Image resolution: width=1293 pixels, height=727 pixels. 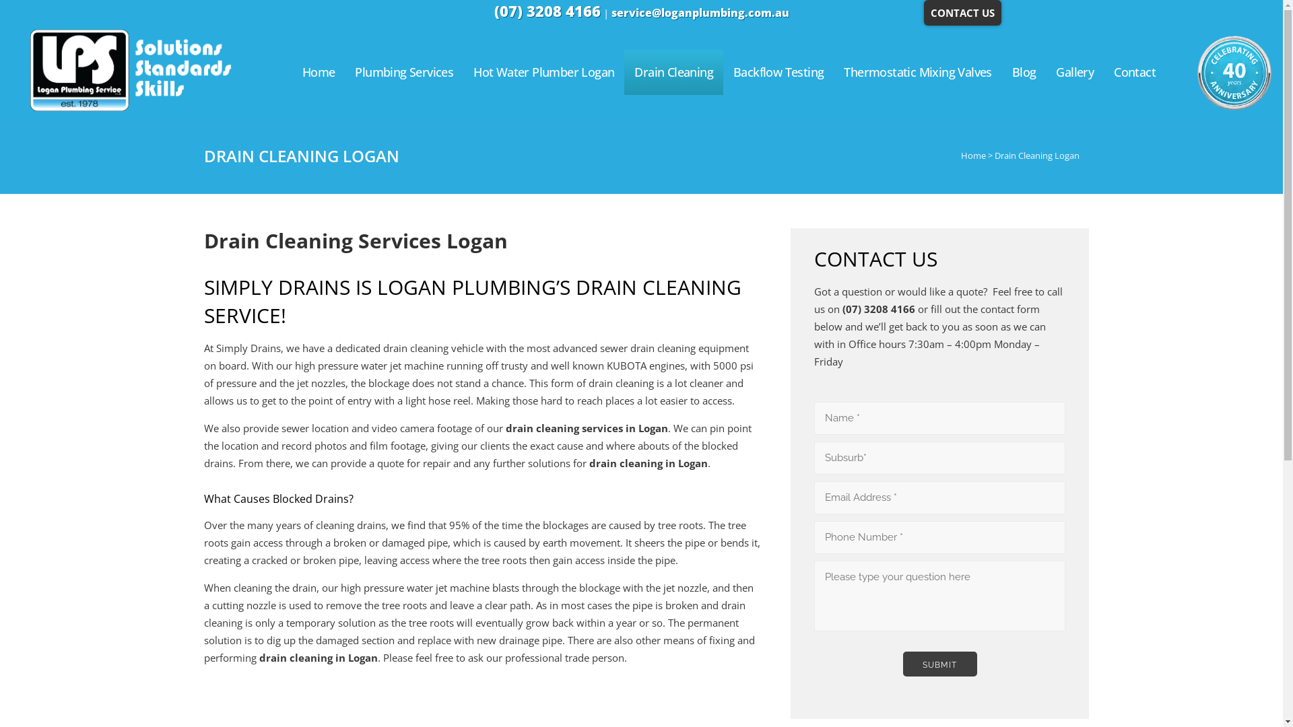 I want to click on Backflow Testing, so click(x=778, y=73).